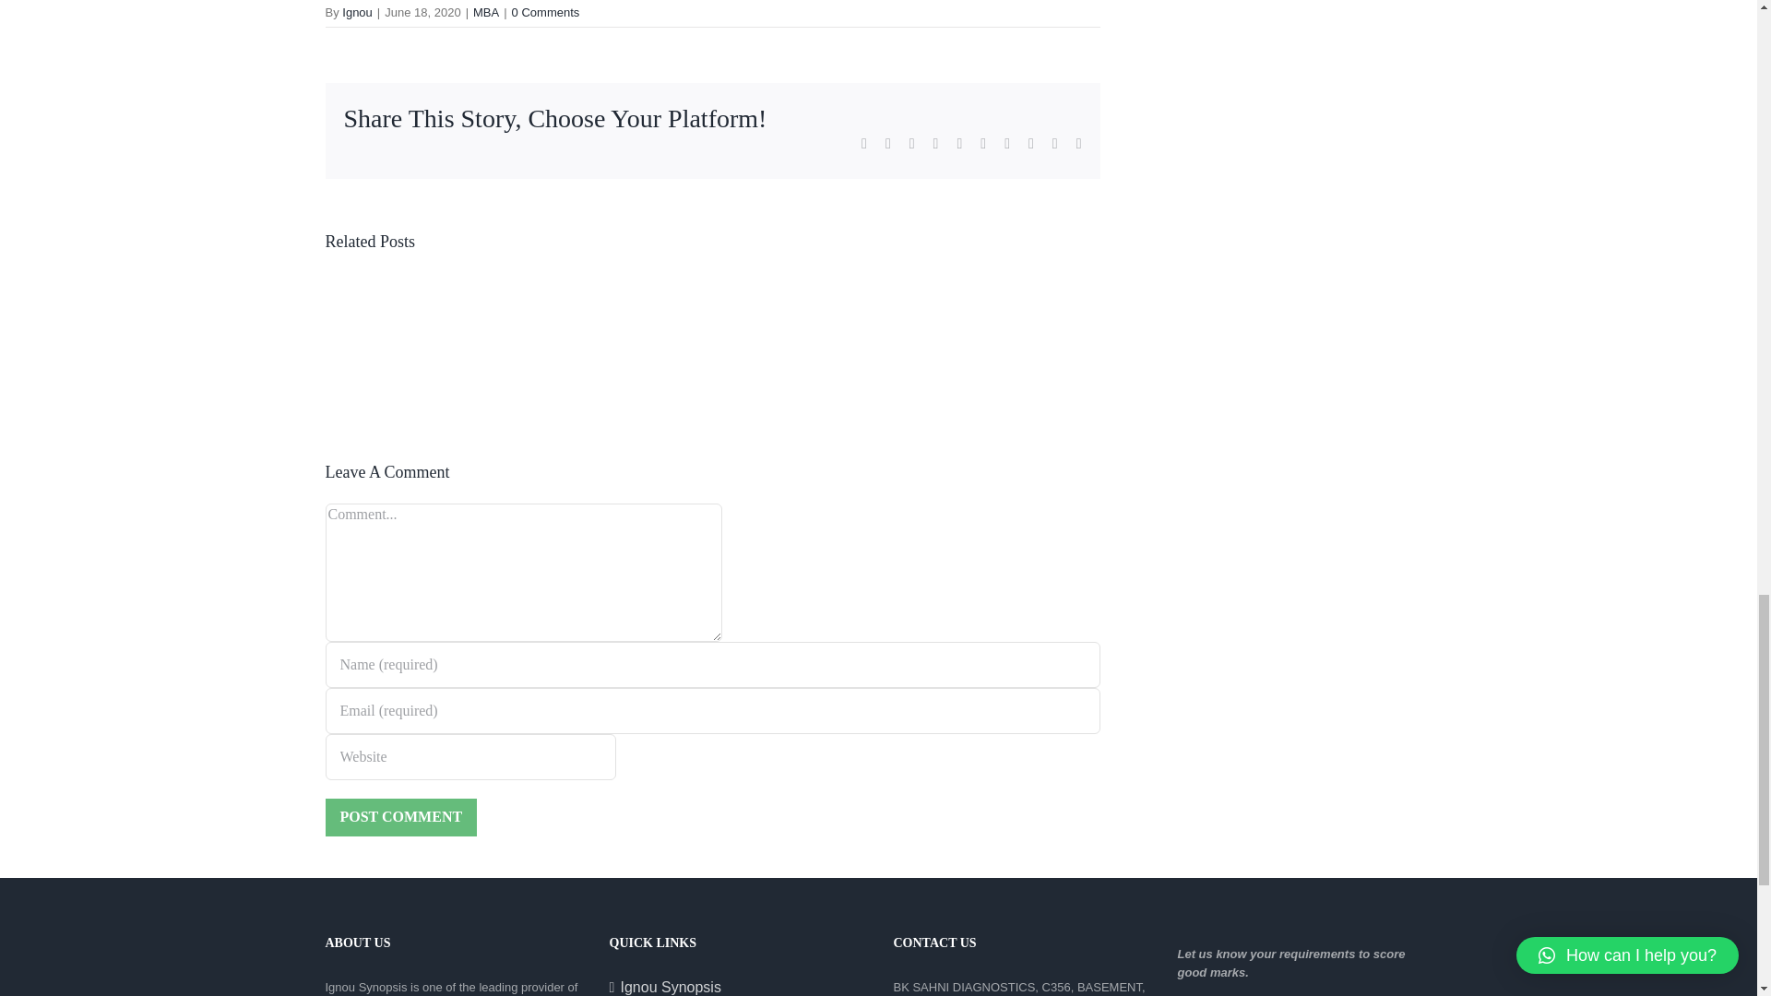 This screenshot has width=1771, height=996. Describe the element at coordinates (958, 144) in the screenshot. I see `WhatsApp` at that location.